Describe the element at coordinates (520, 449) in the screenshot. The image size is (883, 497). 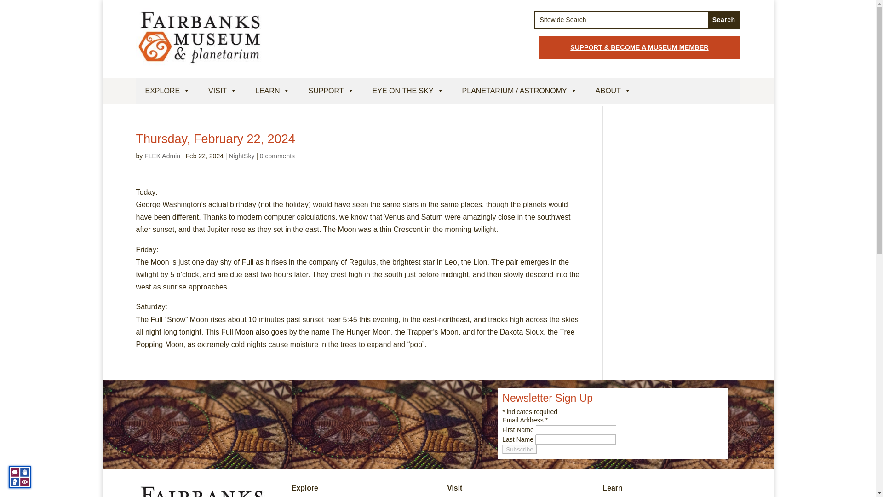
I see `Subscribe` at that location.